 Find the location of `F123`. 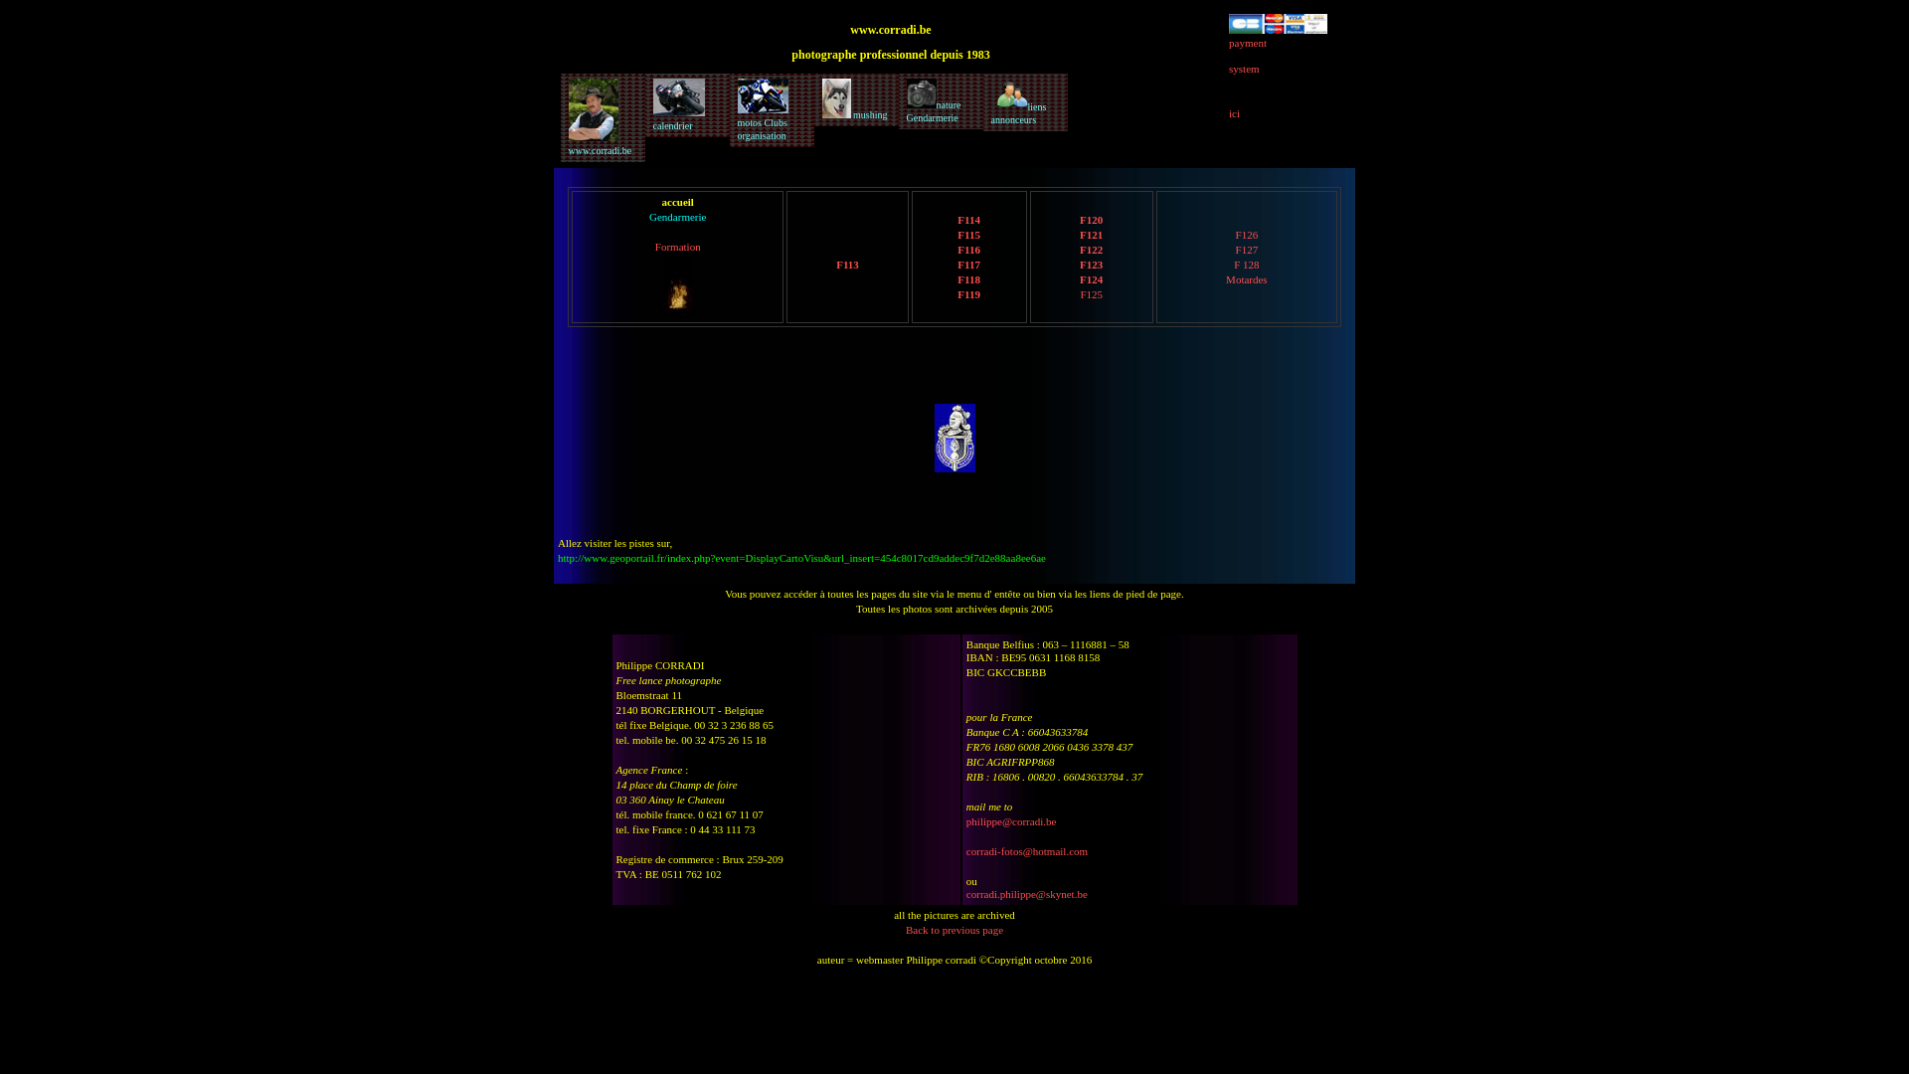

F123 is located at coordinates (1092, 265).